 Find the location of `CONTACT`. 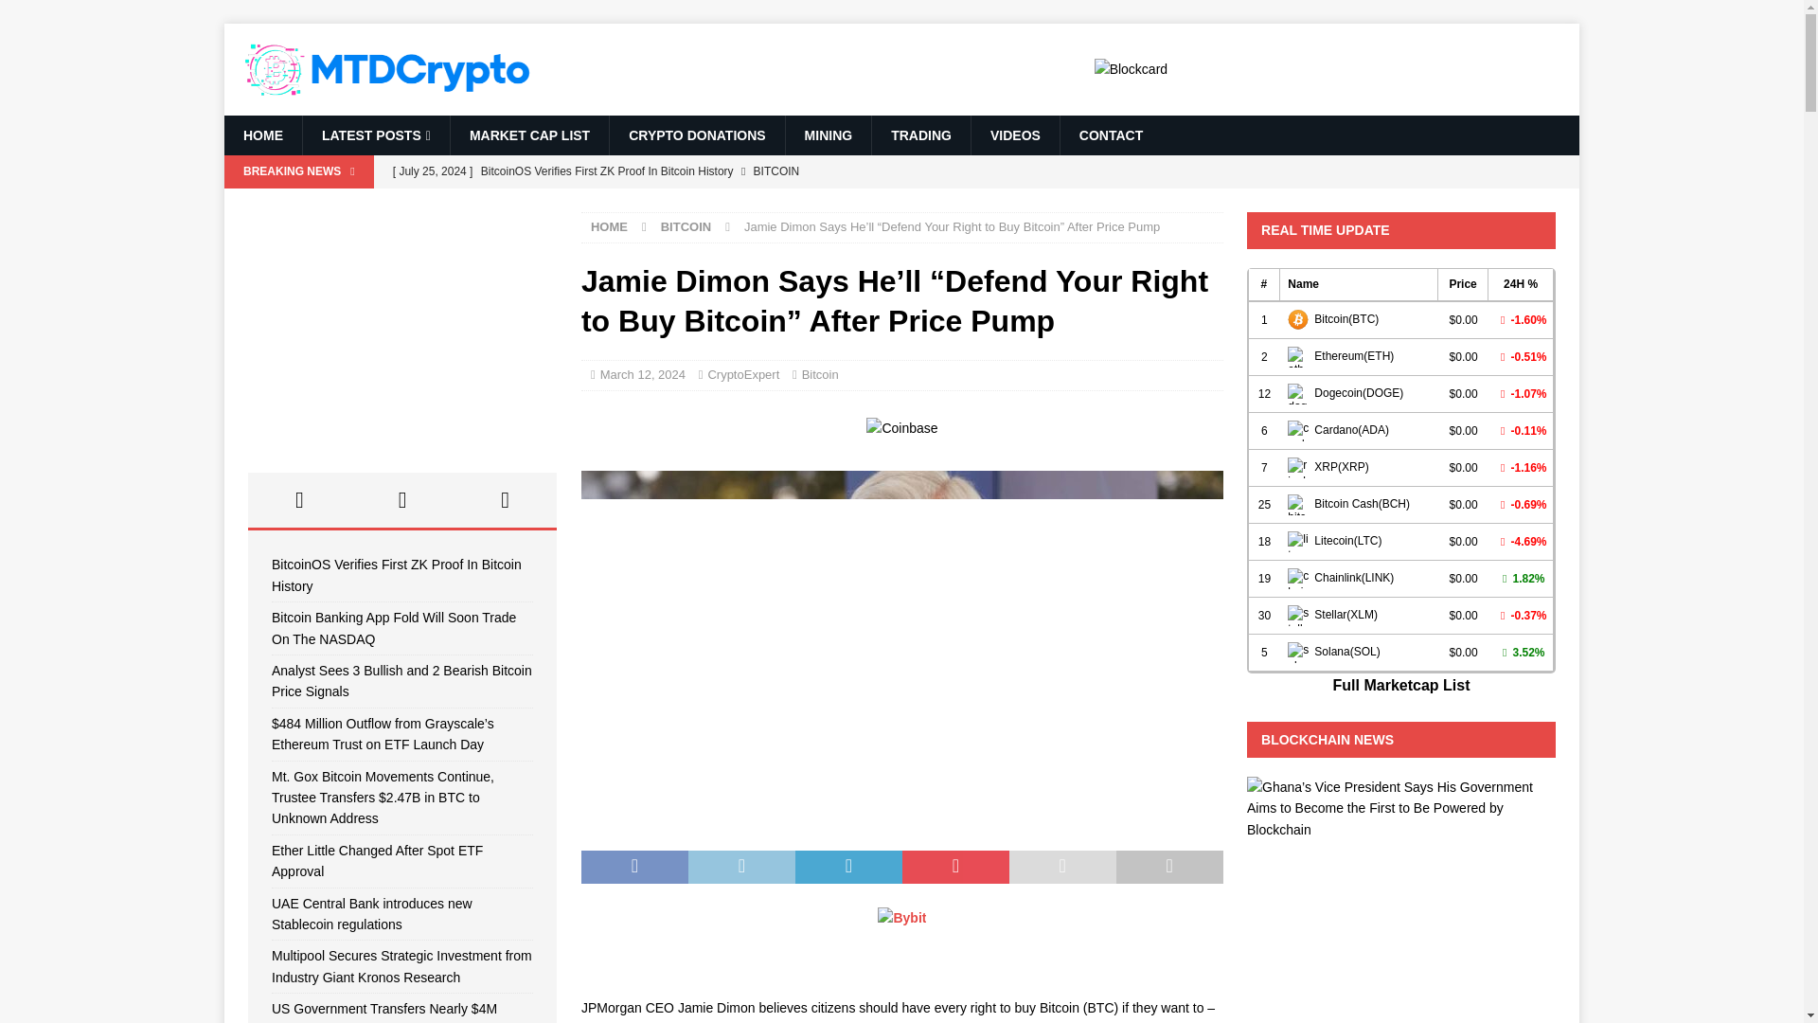

CONTACT is located at coordinates (1110, 135).